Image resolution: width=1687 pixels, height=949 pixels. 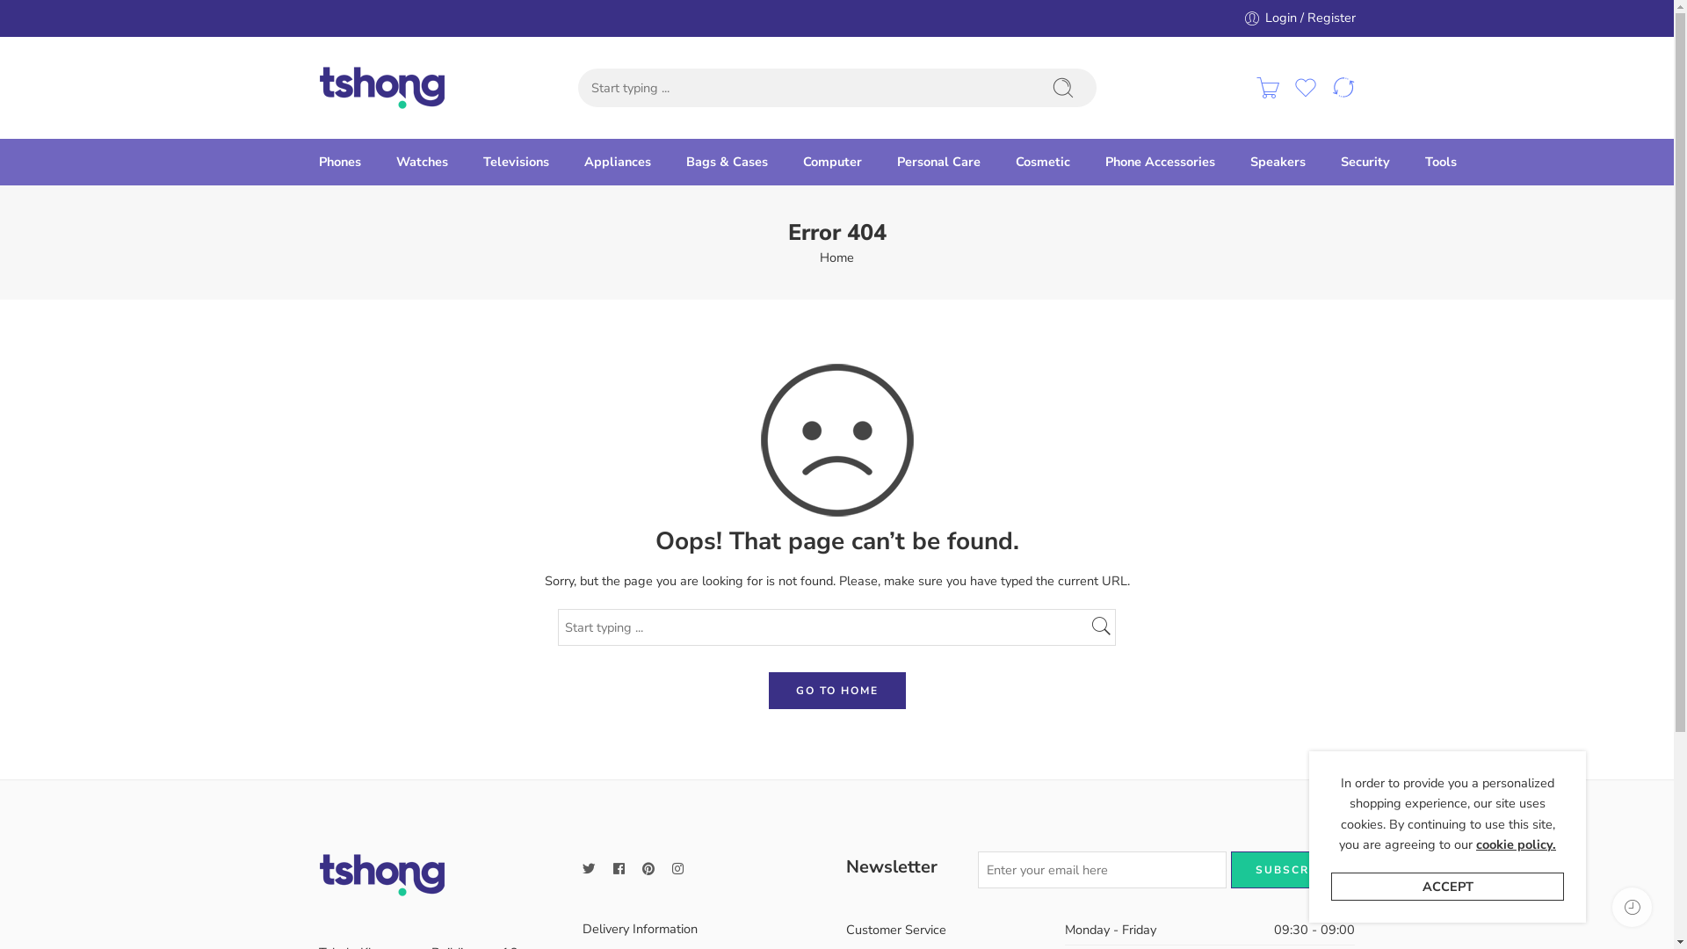 I want to click on Home, so click(x=836, y=258).